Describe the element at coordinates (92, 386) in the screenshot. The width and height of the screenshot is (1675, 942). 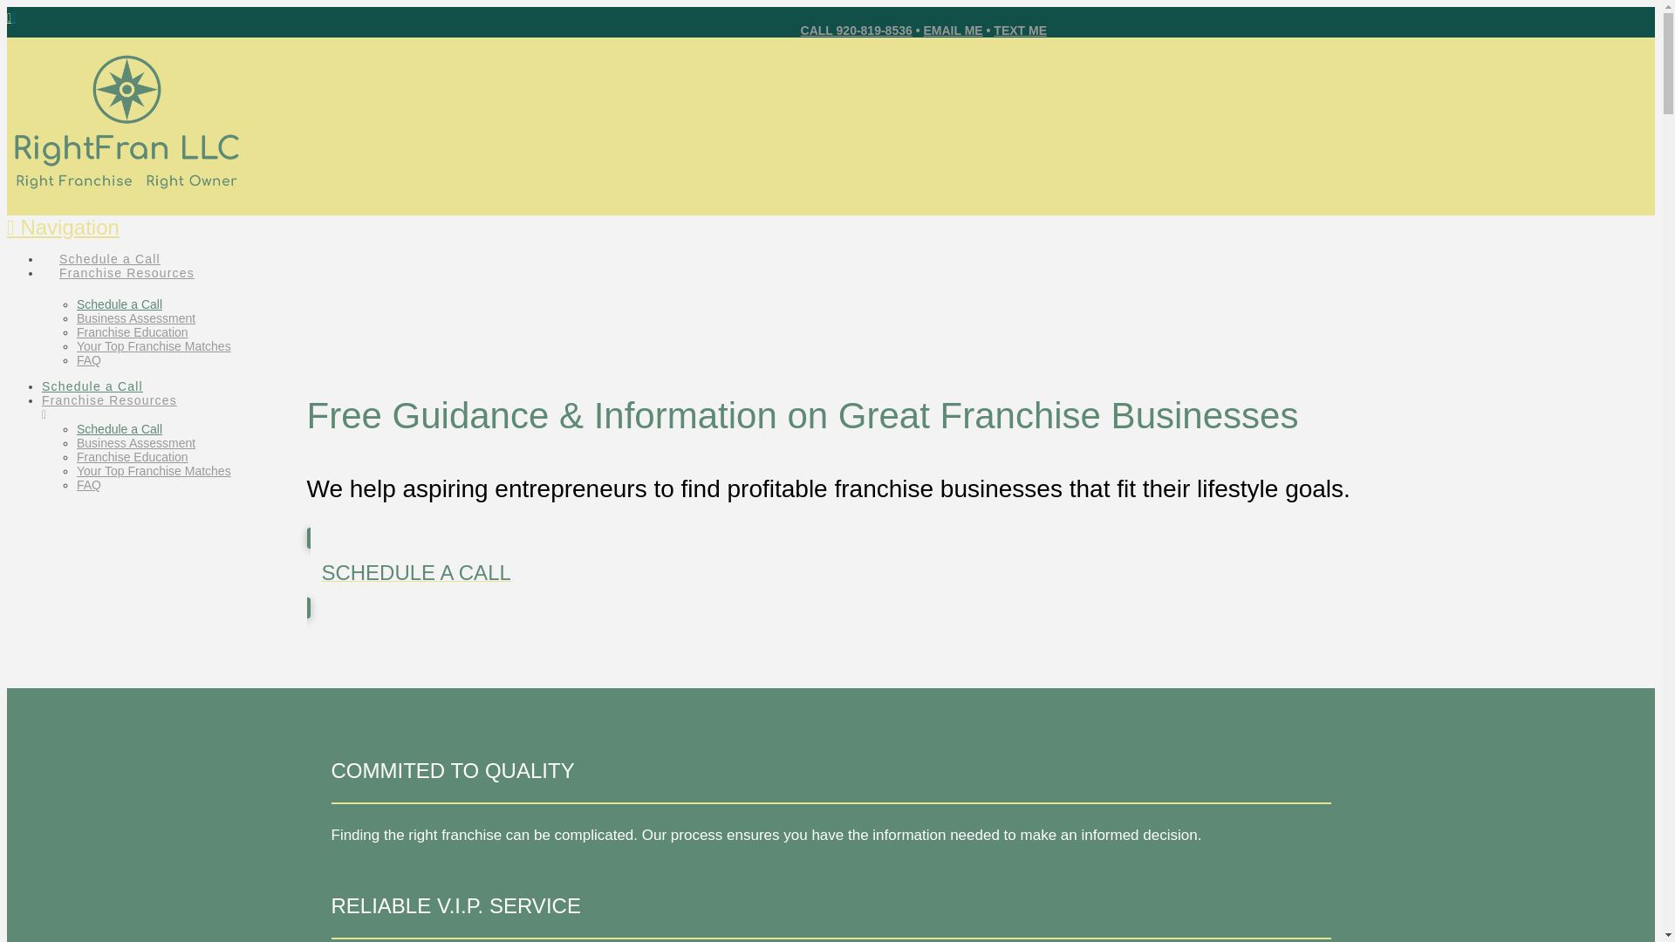
I see `Schedule a Call` at that location.